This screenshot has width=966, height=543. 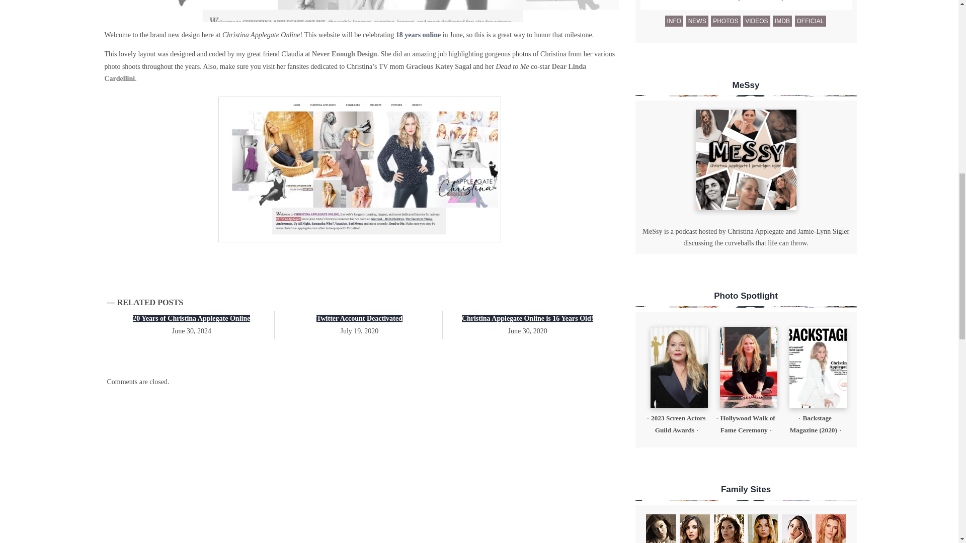 I want to click on INFO, so click(x=674, y=21).